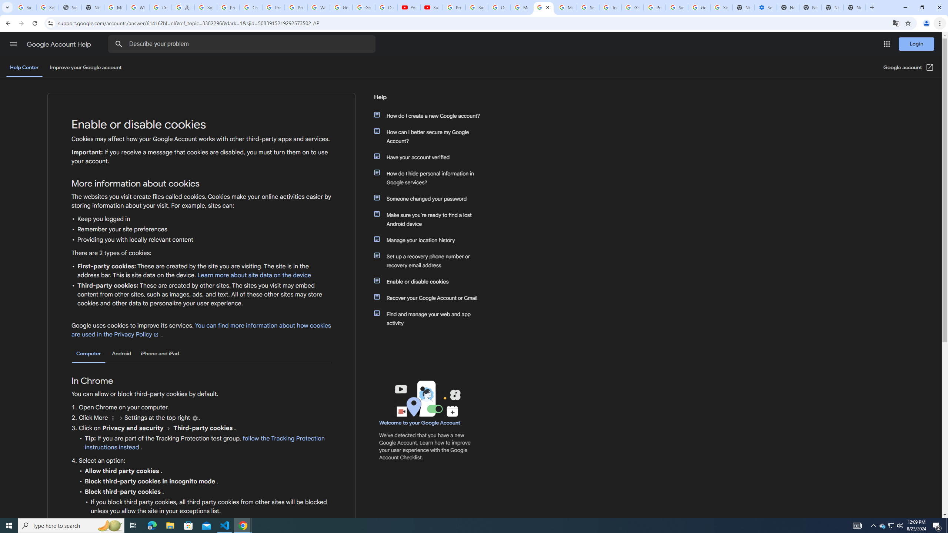  I want to click on Sign In - USA TODAY, so click(70, 7).